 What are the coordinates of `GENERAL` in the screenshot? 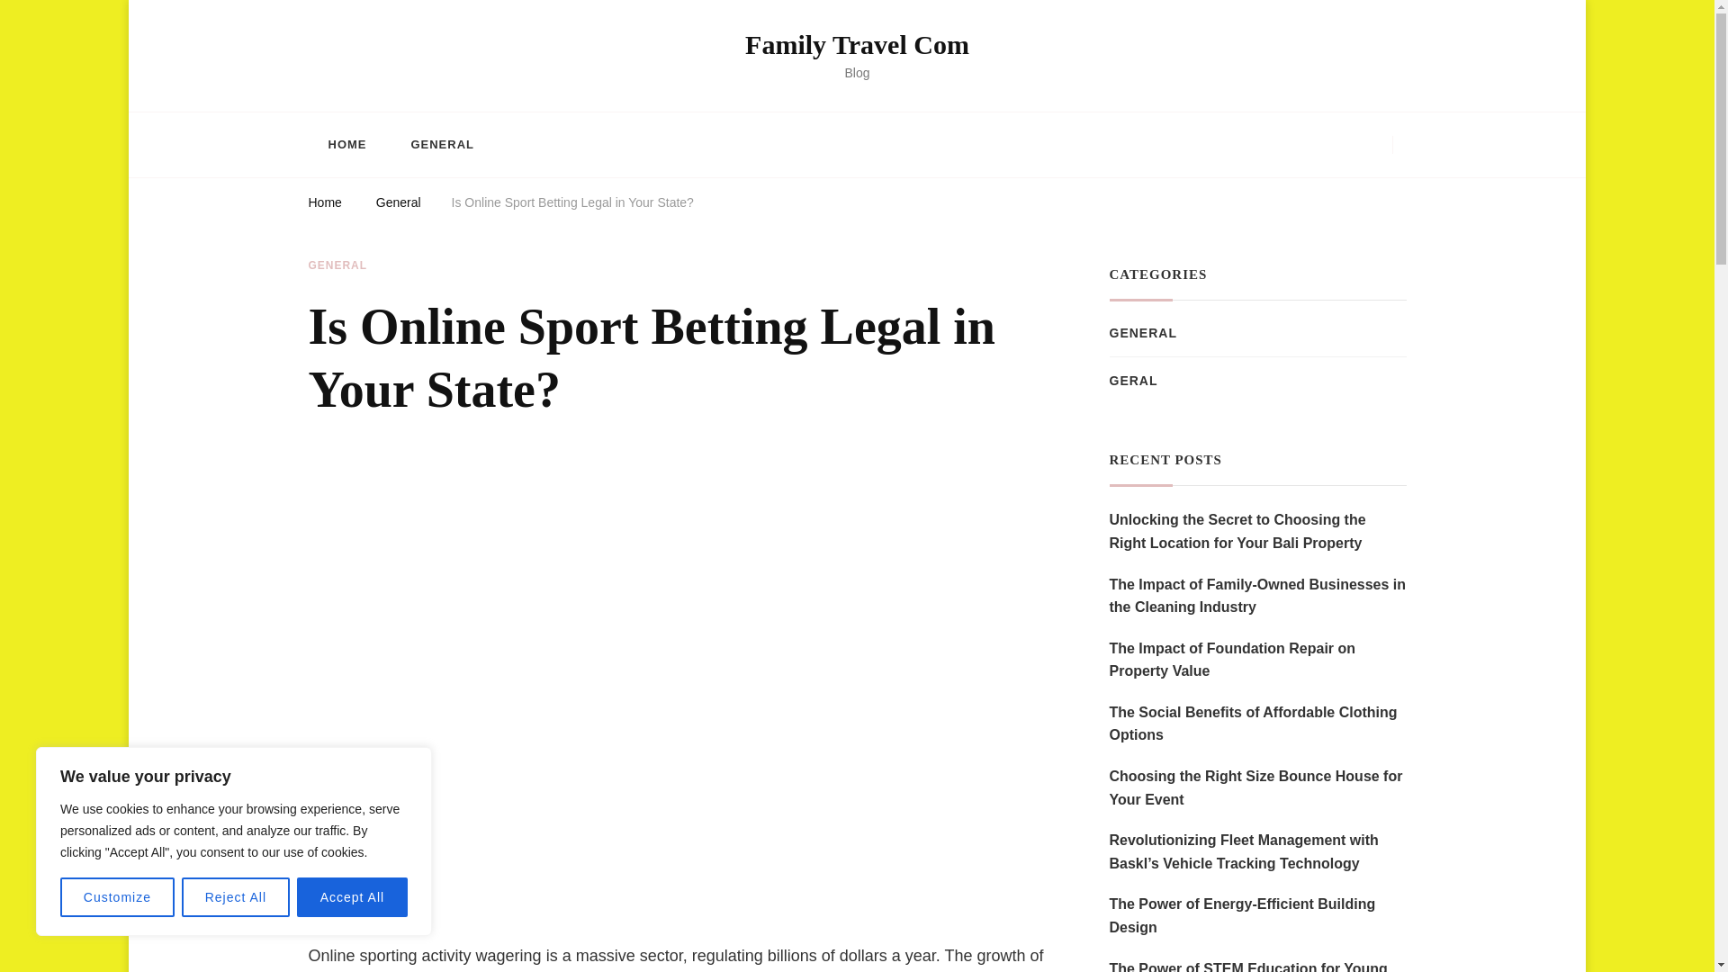 It's located at (337, 266).